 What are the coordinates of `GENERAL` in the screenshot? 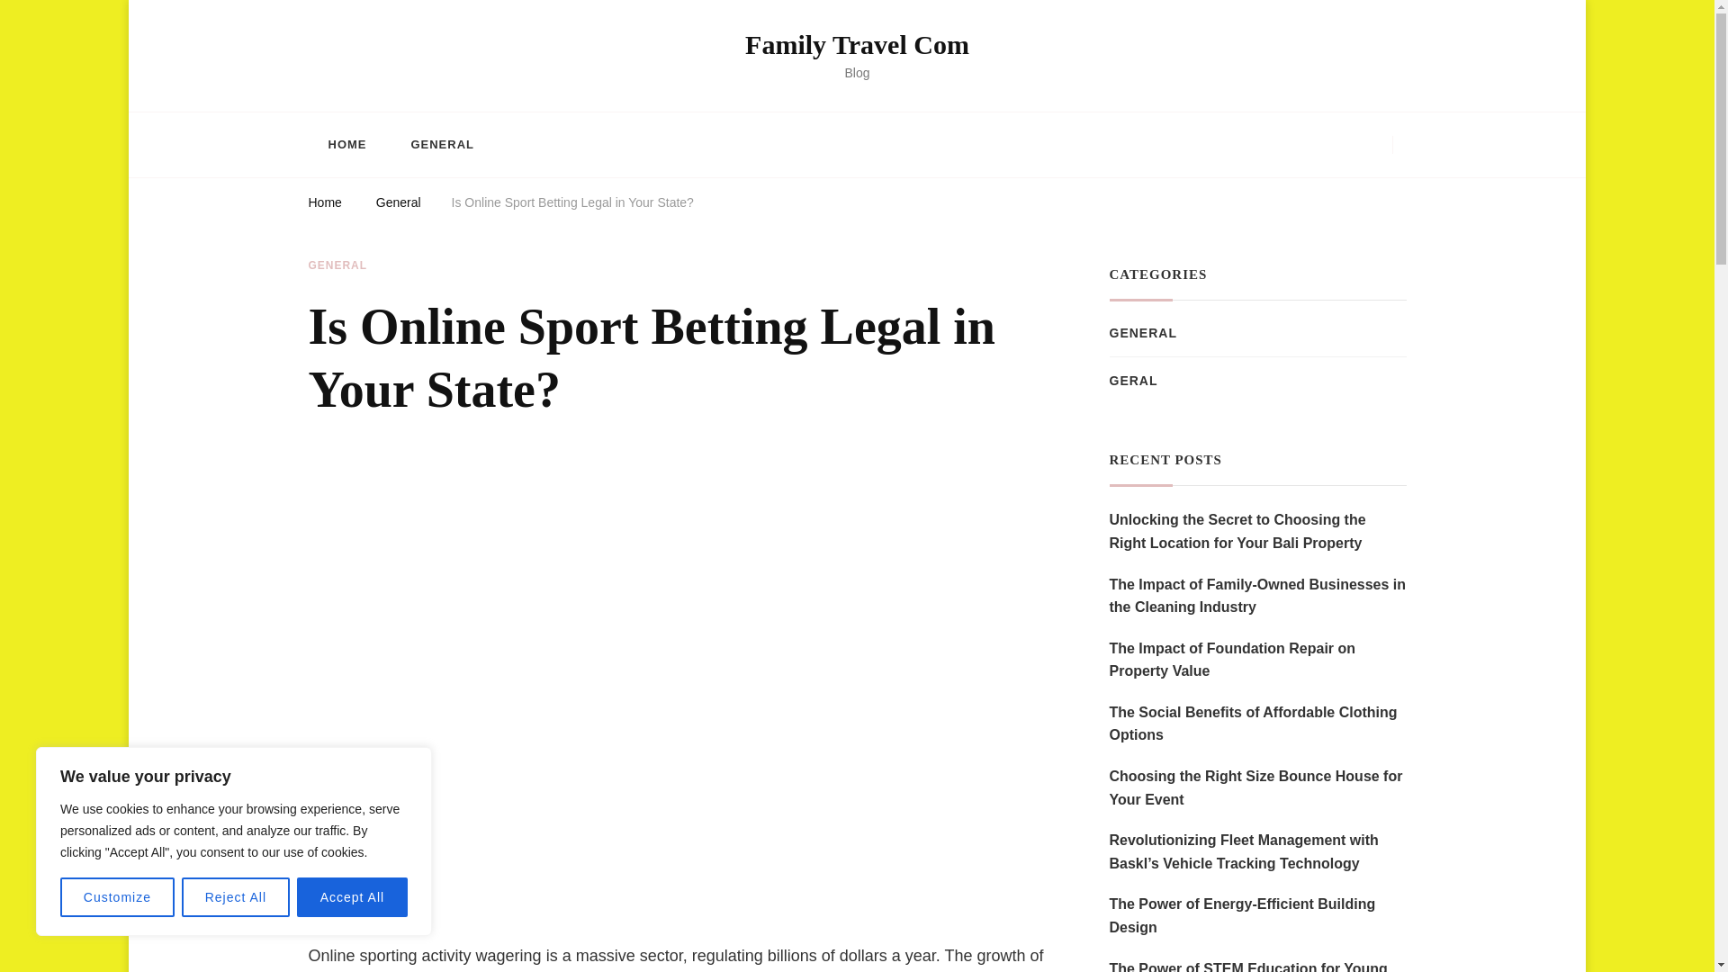 It's located at (337, 266).